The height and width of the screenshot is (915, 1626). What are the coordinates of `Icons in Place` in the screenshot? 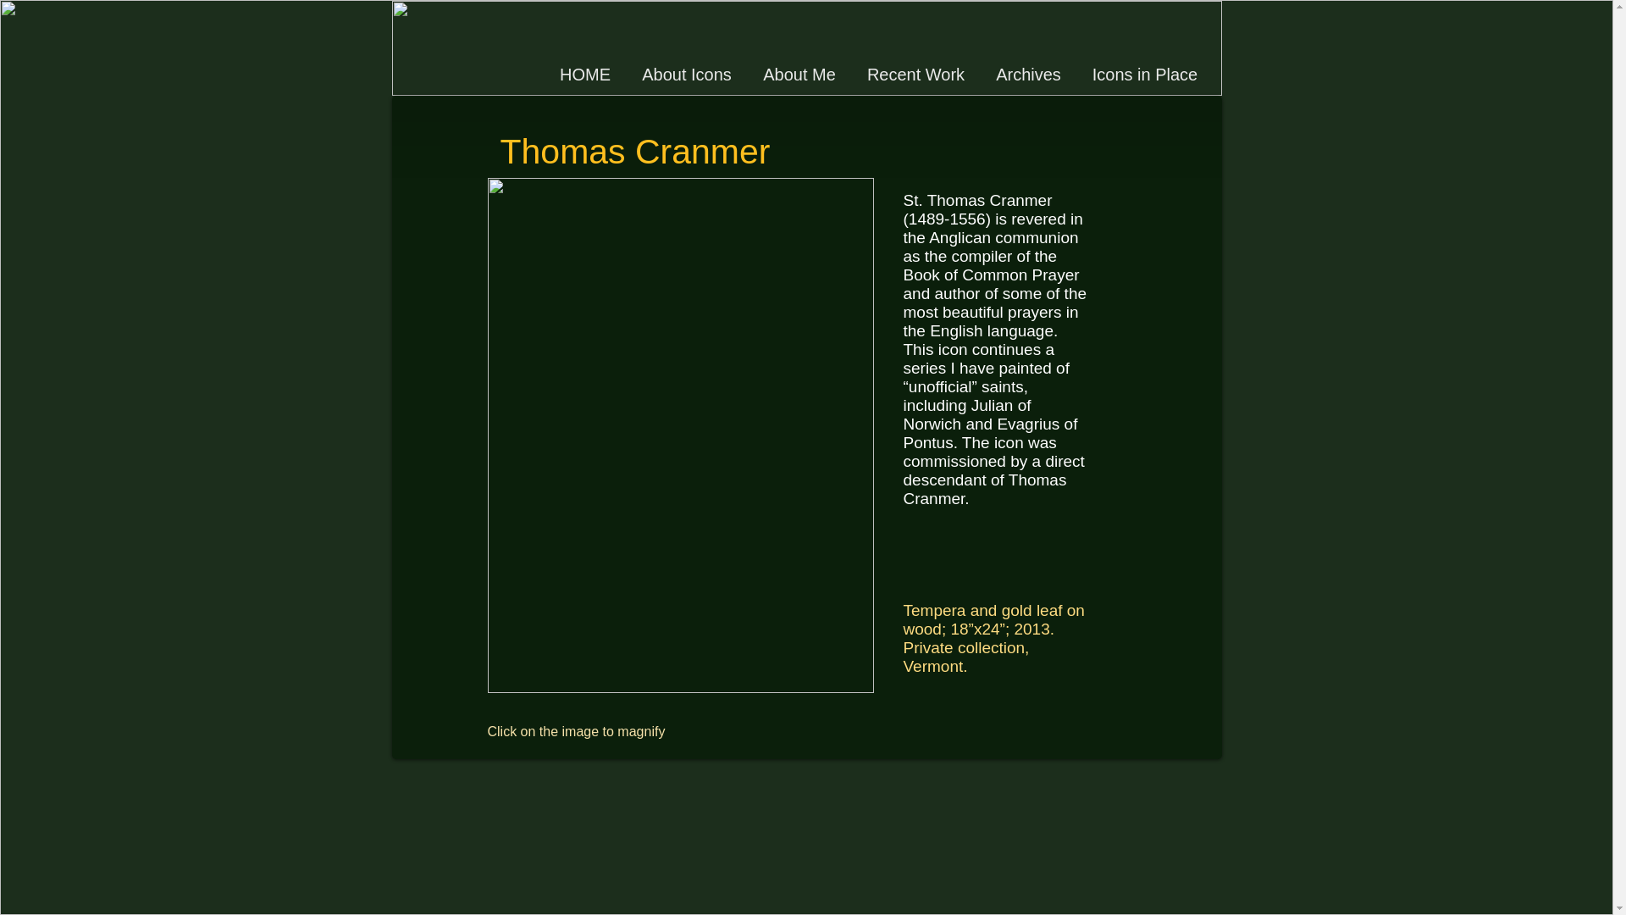 It's located at (1145, 75).